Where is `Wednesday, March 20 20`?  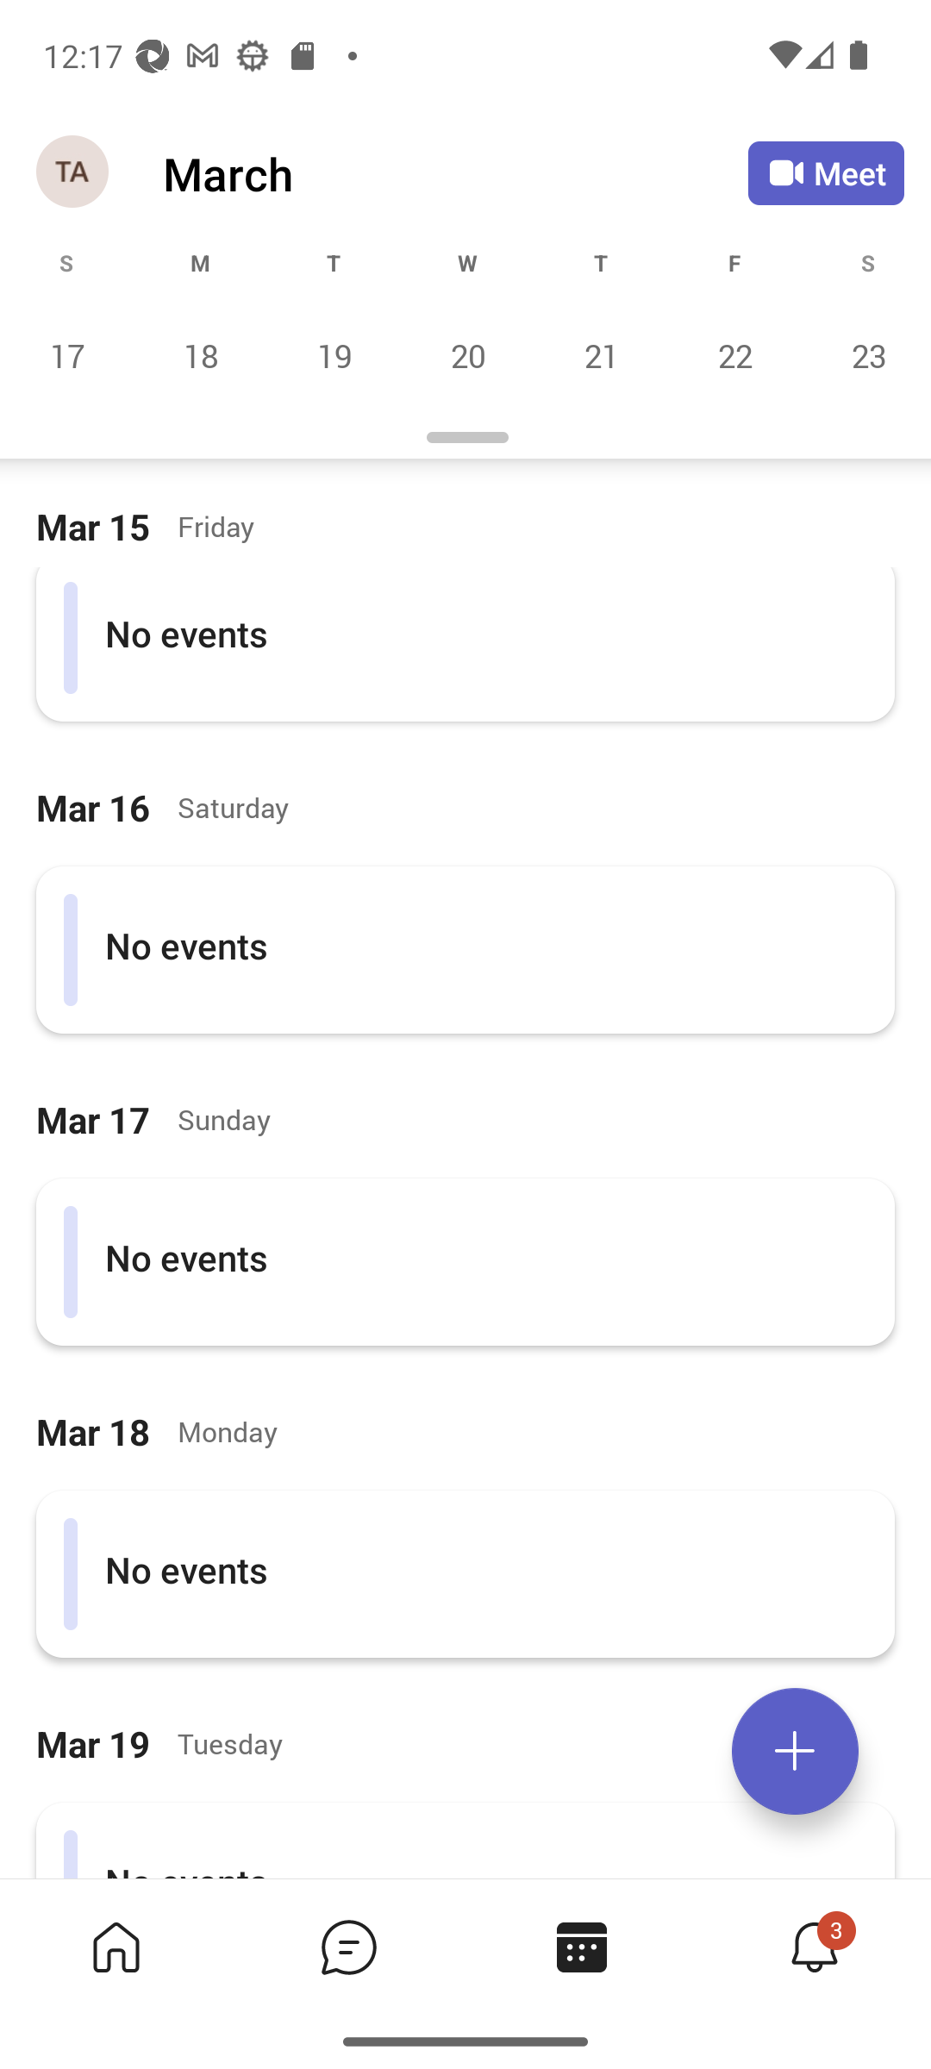
Wednesday, March 20 20 is located at coordinates (467, 355).